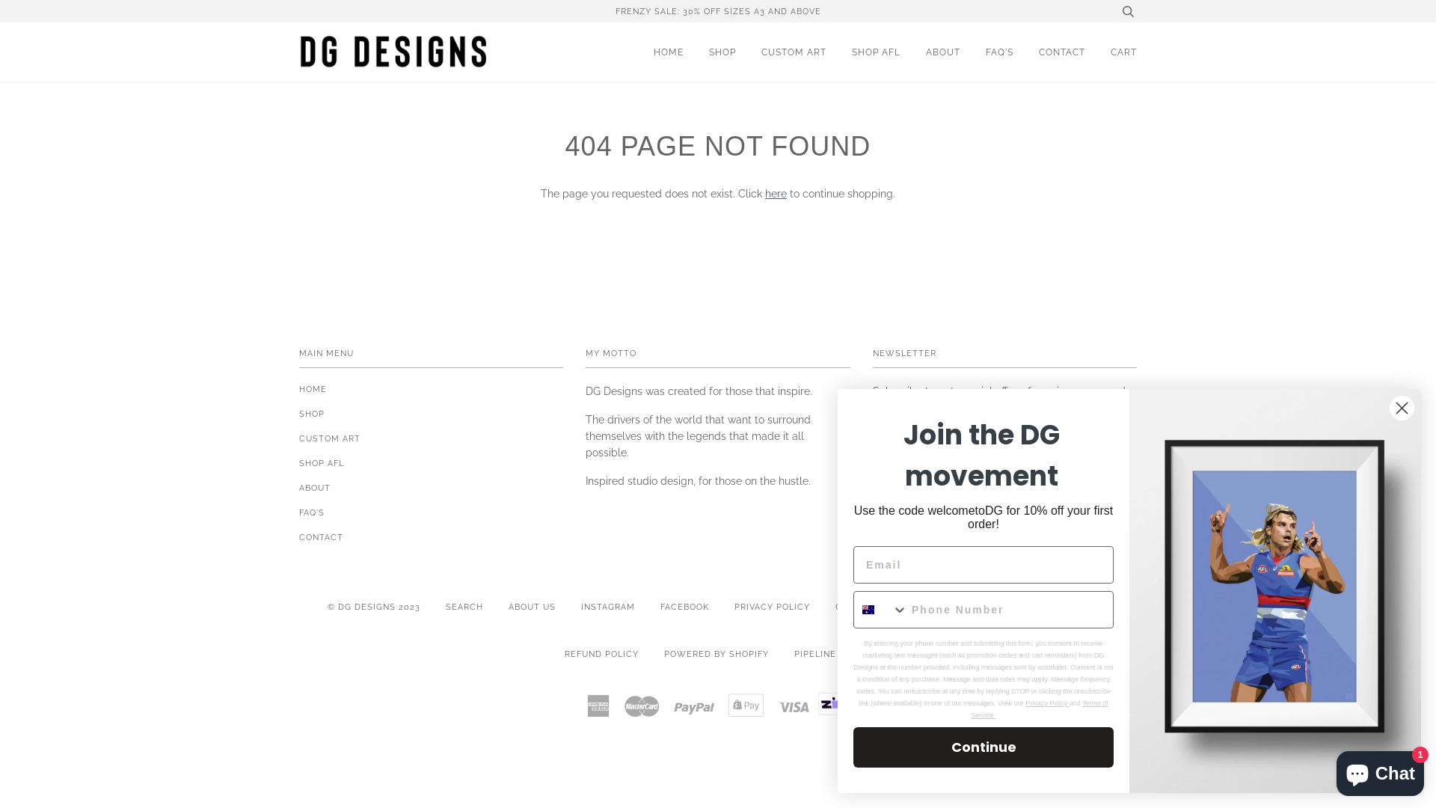 The height and width of the screenshot is (808, 1436). What do you see at coordinates (1123, 52) in the screenshot?
I see `CART` at bounding box center [1123, 52].